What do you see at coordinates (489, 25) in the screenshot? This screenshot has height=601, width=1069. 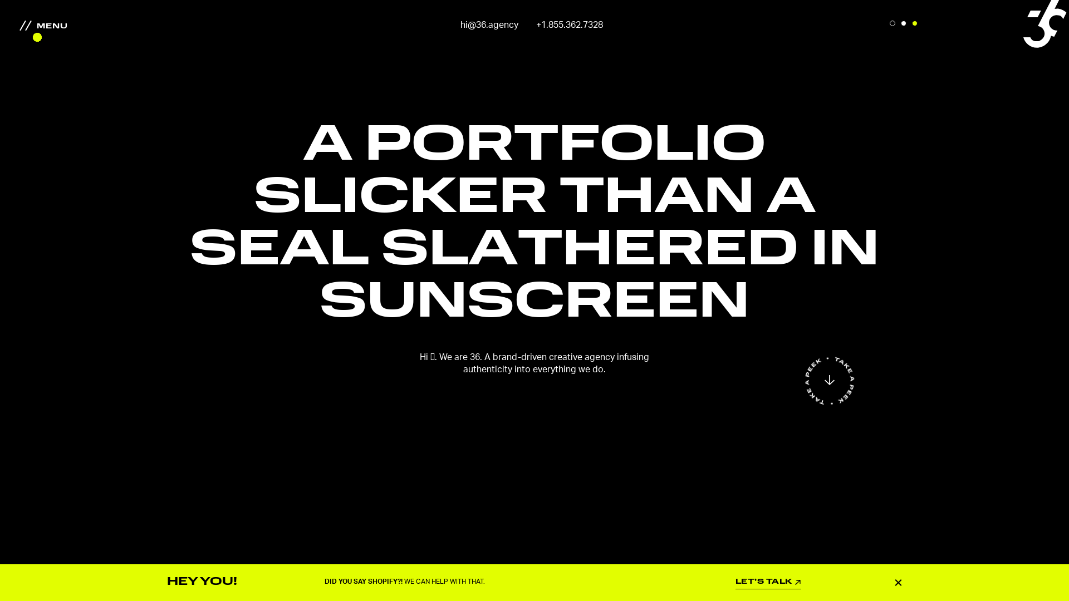 I see `hi@36.agency` at bounding box center [489, 25].